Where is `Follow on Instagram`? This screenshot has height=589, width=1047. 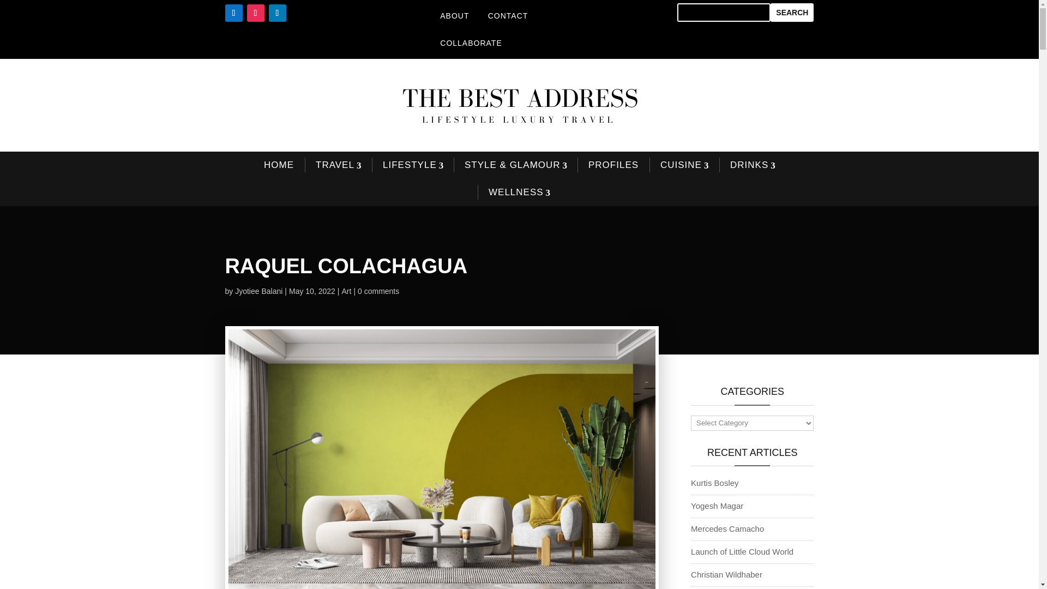 Follow on Instagram is located at coordinates (255, 13).